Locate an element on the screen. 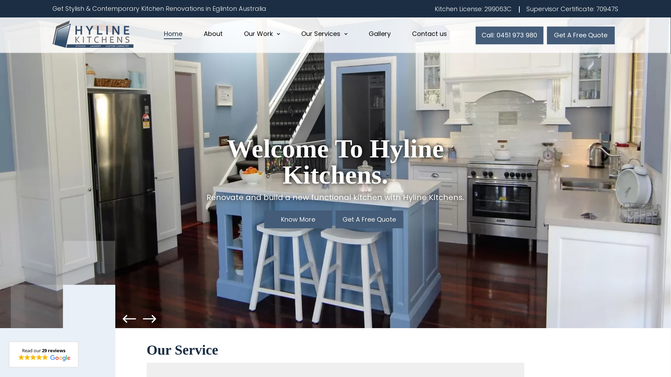 The image size is (671, 377). Contact us is located at coordinates (430, 35).